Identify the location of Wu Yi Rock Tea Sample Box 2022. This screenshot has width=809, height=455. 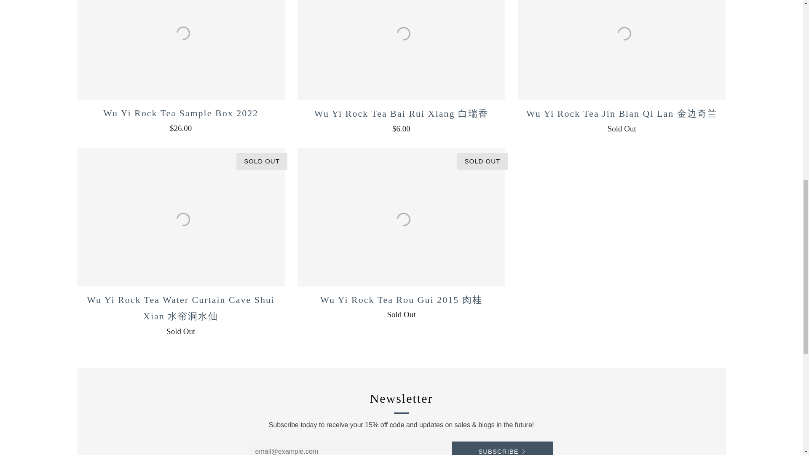
(180, 119).